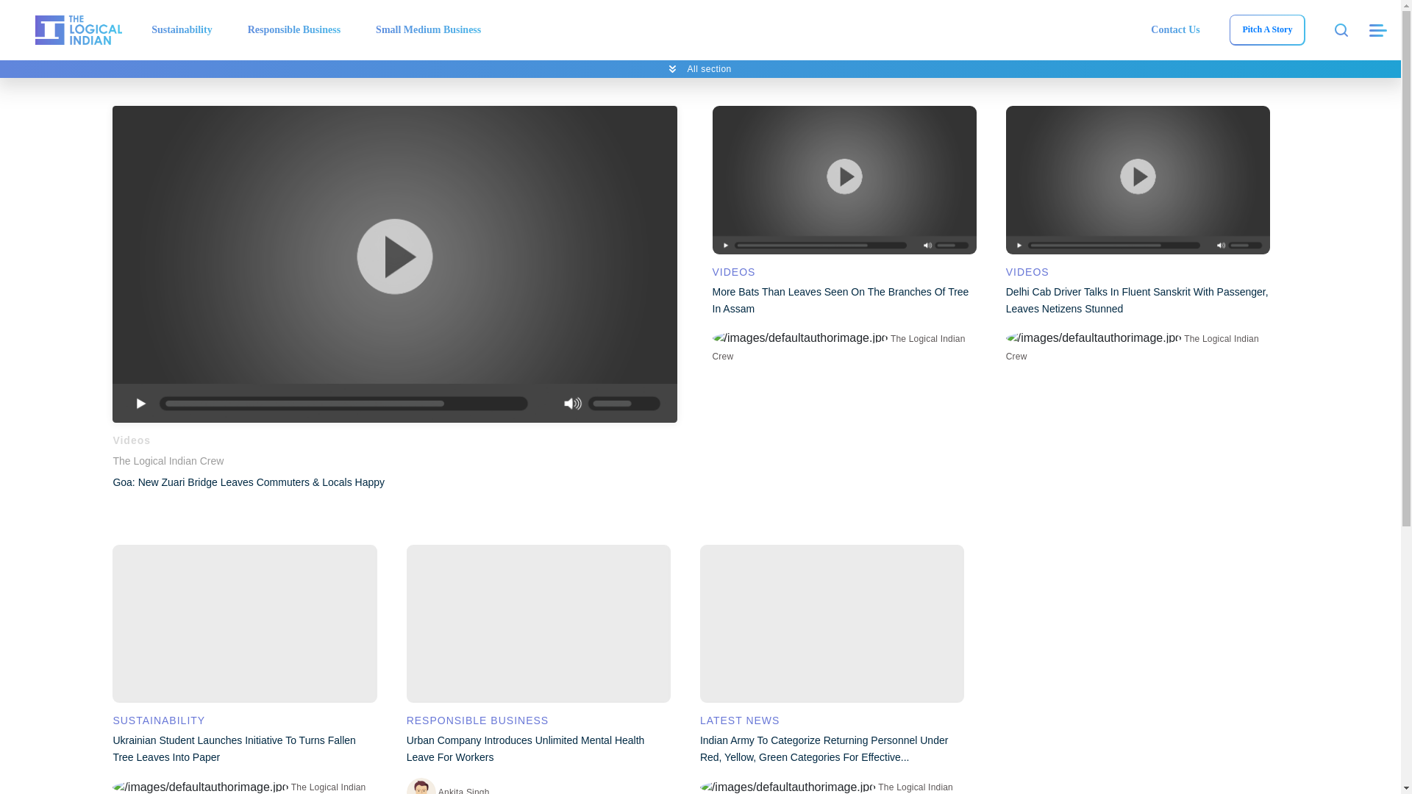  Describe the element at coordinates (428, 29) in the screenshot. I see `Small Medium Business` at that location.